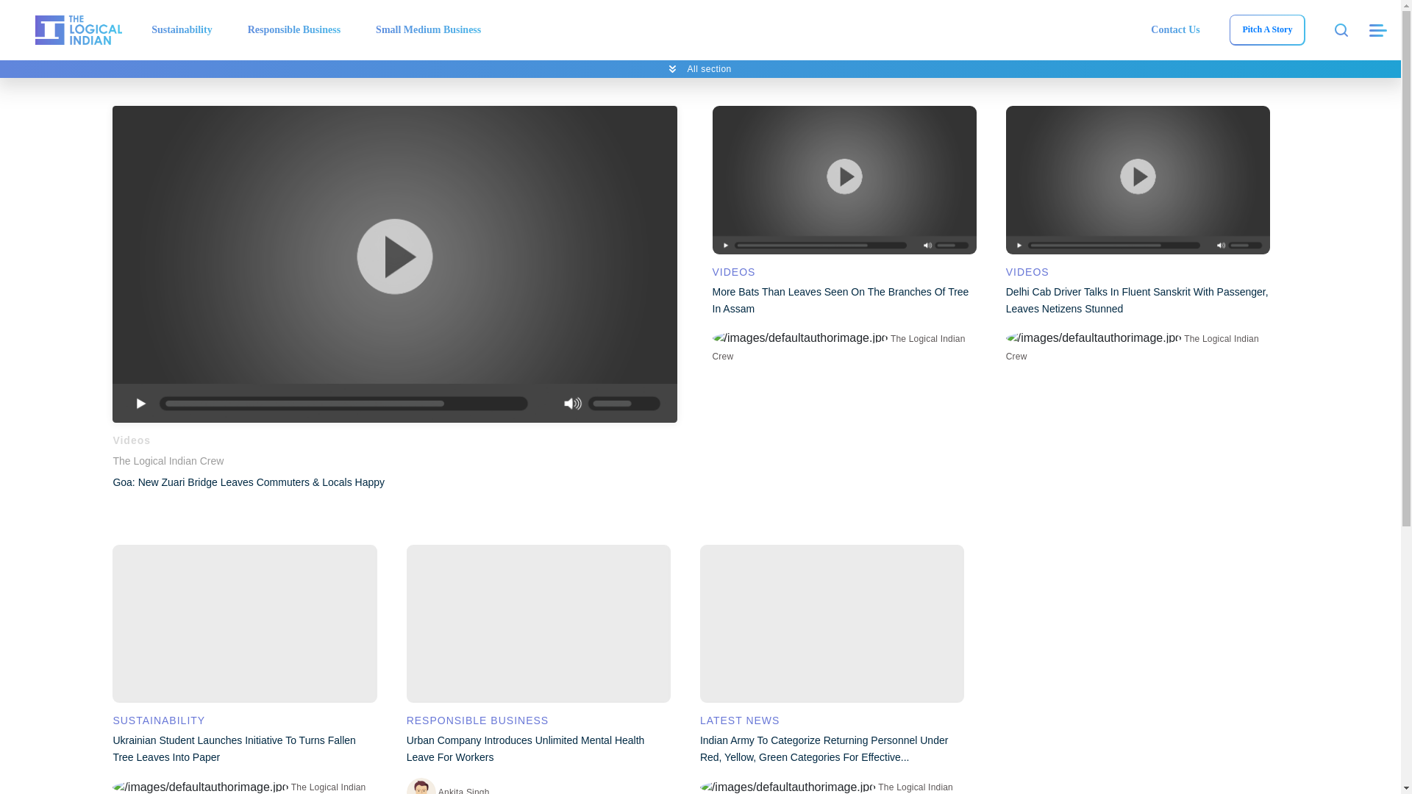  Describe the element at coordinates (428, 29) in the screenshot. I see `Small Medium Business` at that location.